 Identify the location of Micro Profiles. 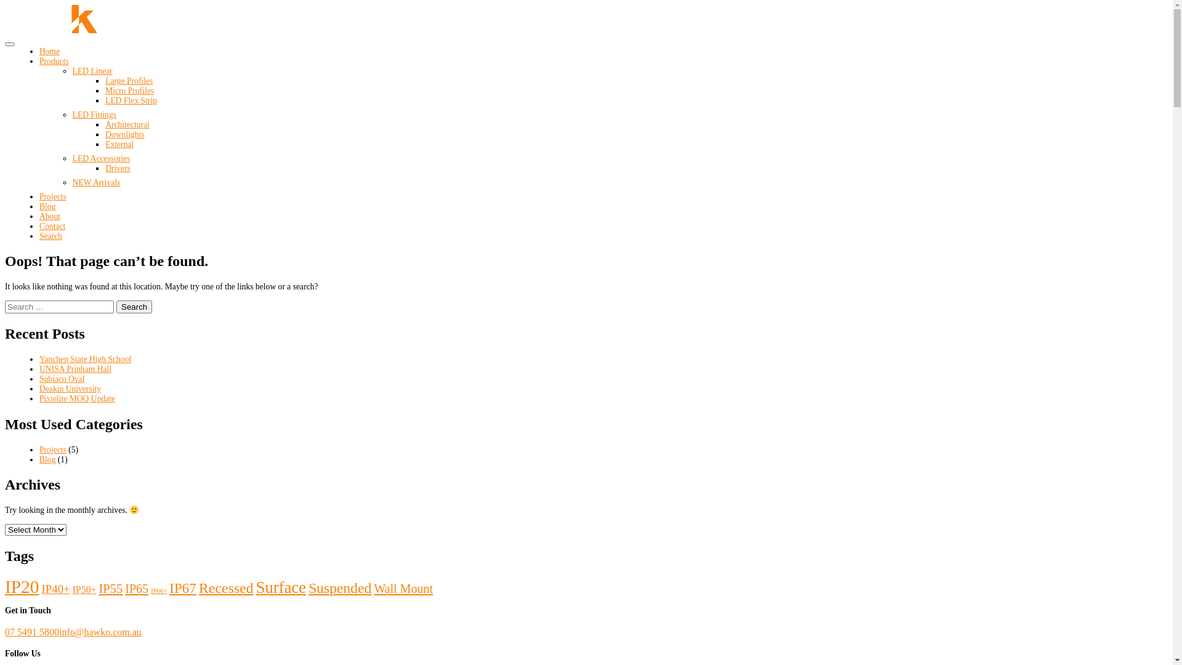
(129, 91).